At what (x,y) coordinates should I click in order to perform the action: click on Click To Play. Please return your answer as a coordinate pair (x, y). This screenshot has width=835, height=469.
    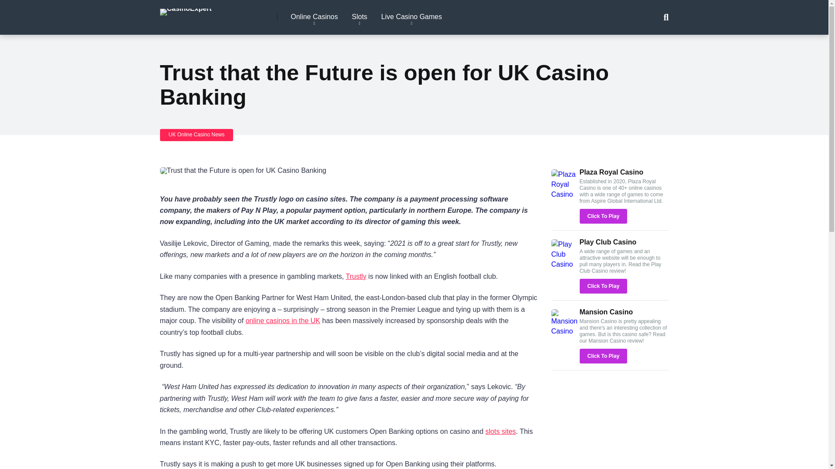
    Looking at the image, I should click on (603, 286).